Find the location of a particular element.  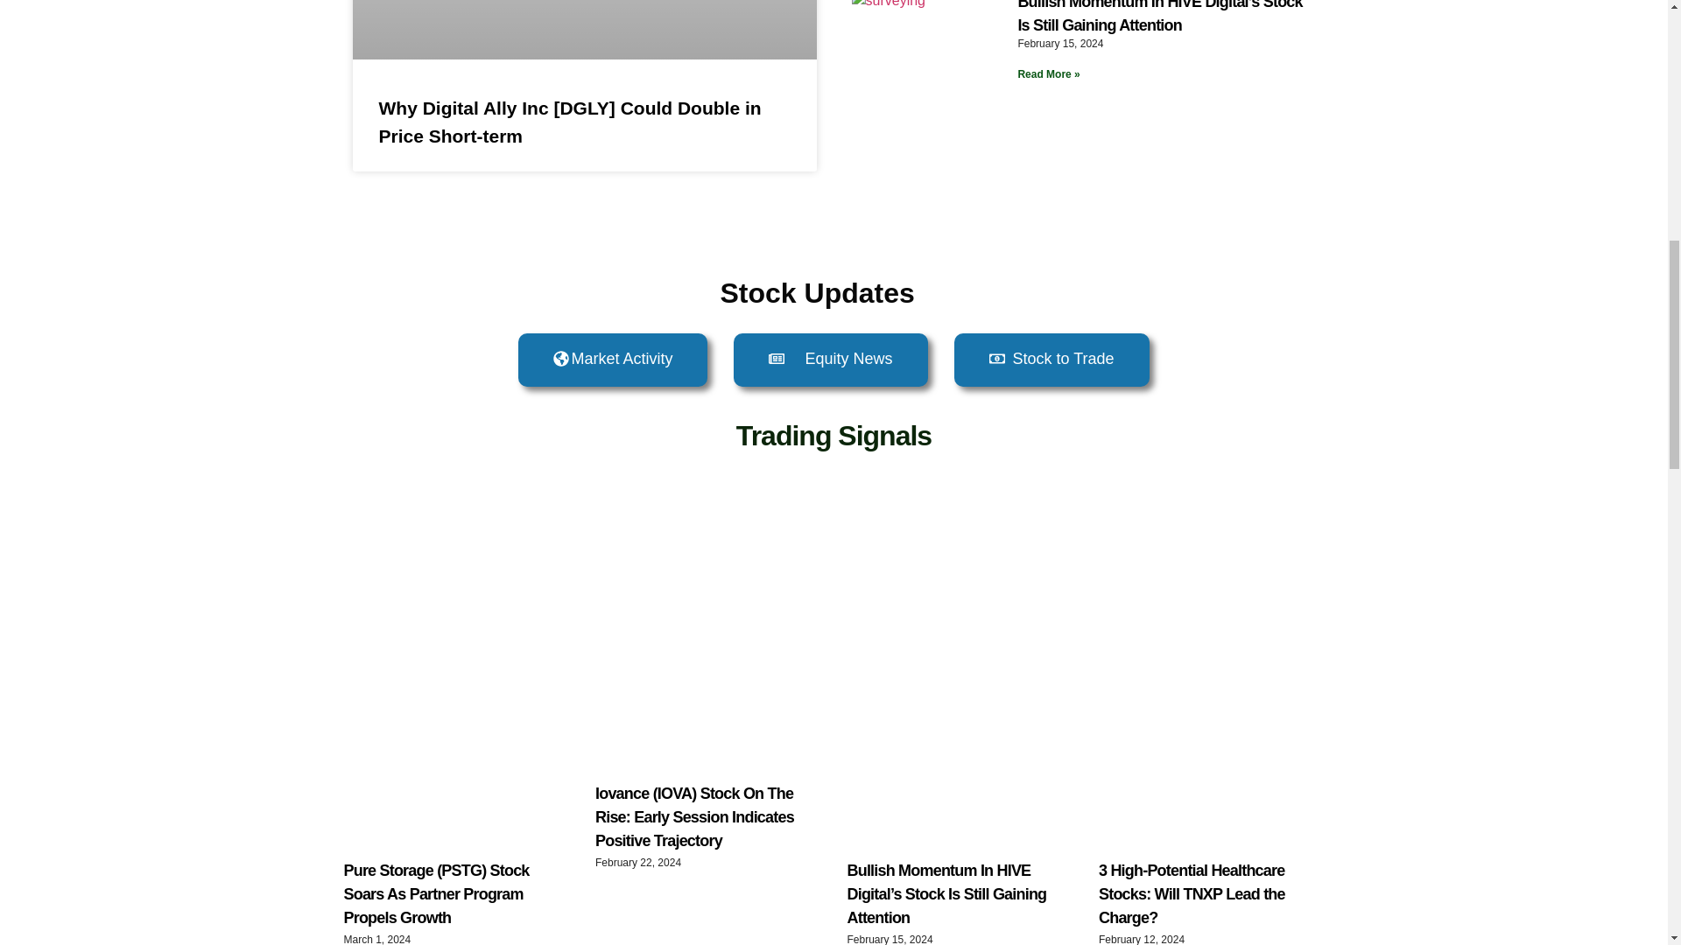

Market Activity is located at coordinates (613, 360).